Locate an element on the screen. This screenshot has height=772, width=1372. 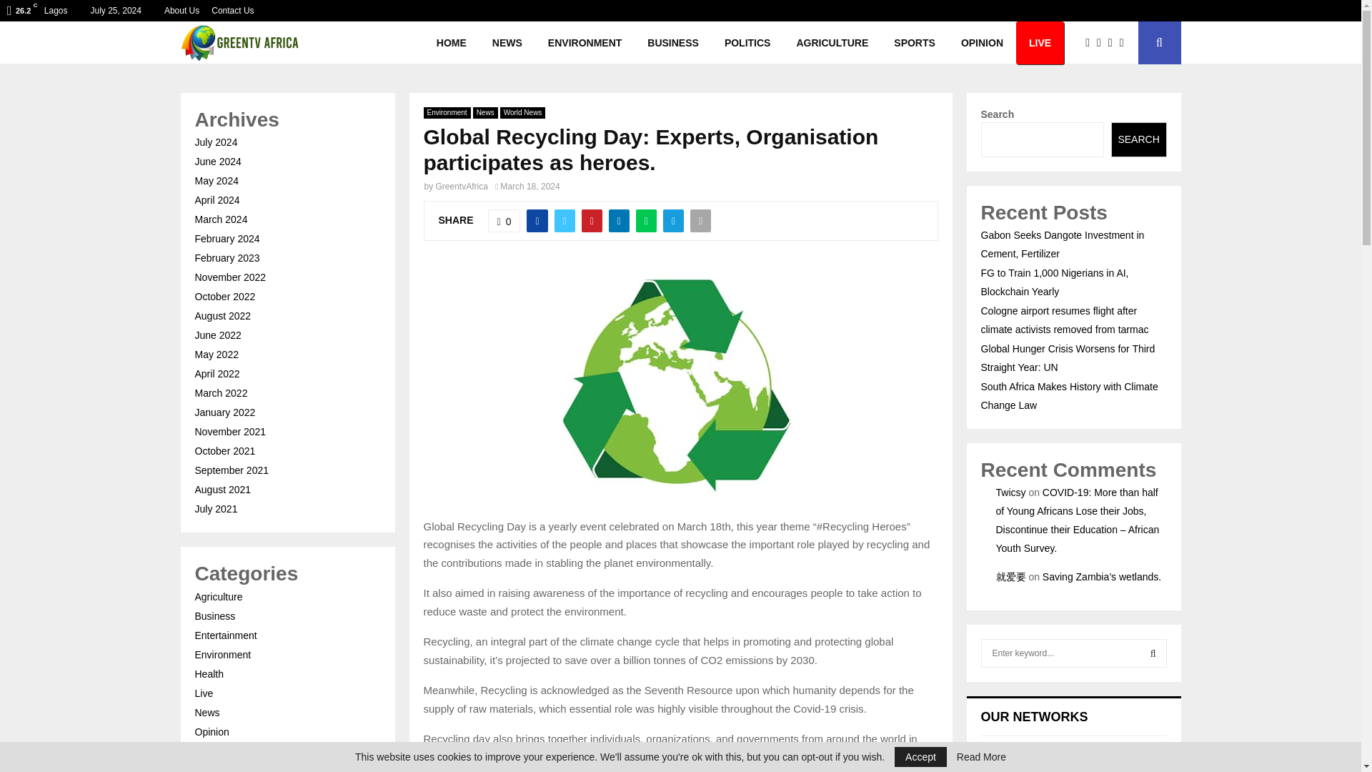
LIVE is located at coordinates (1040, 43).